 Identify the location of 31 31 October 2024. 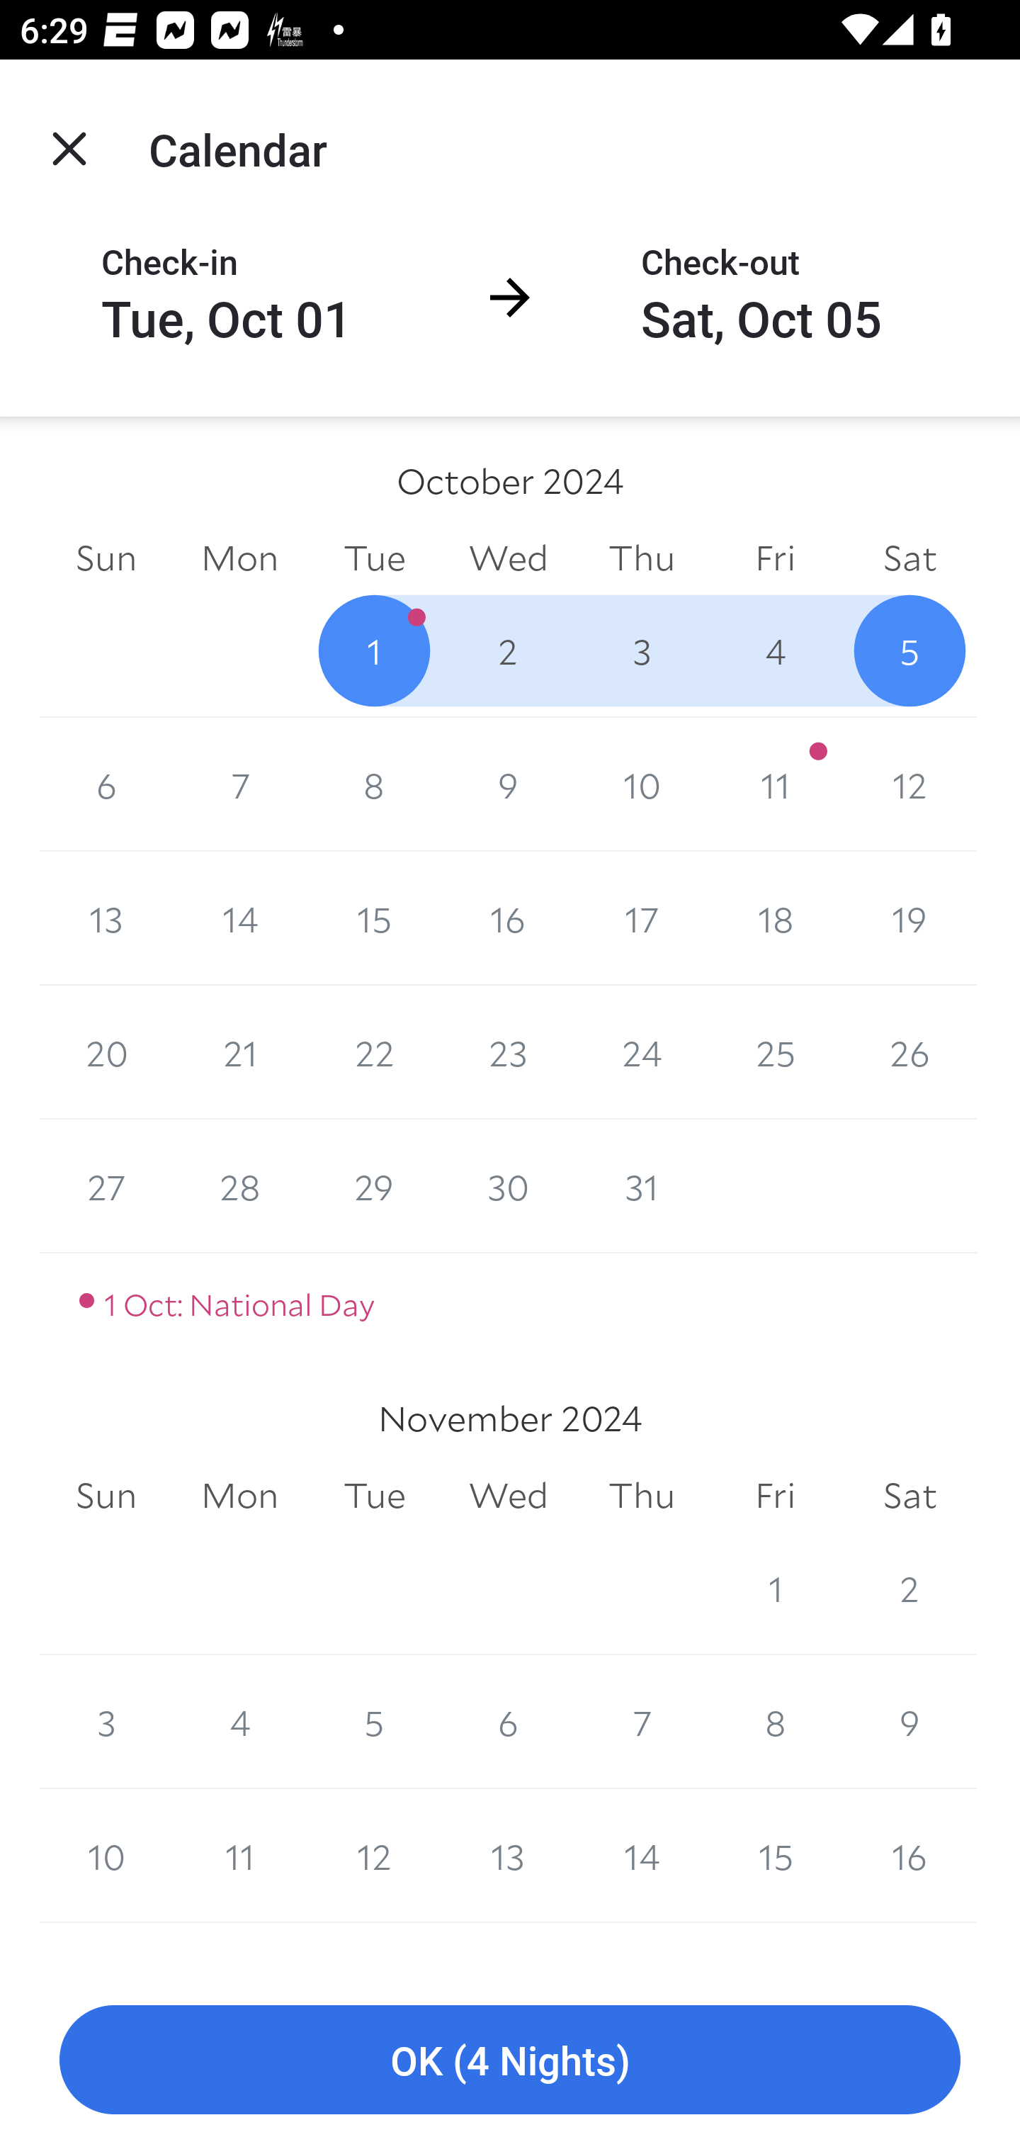
(642, 1186).